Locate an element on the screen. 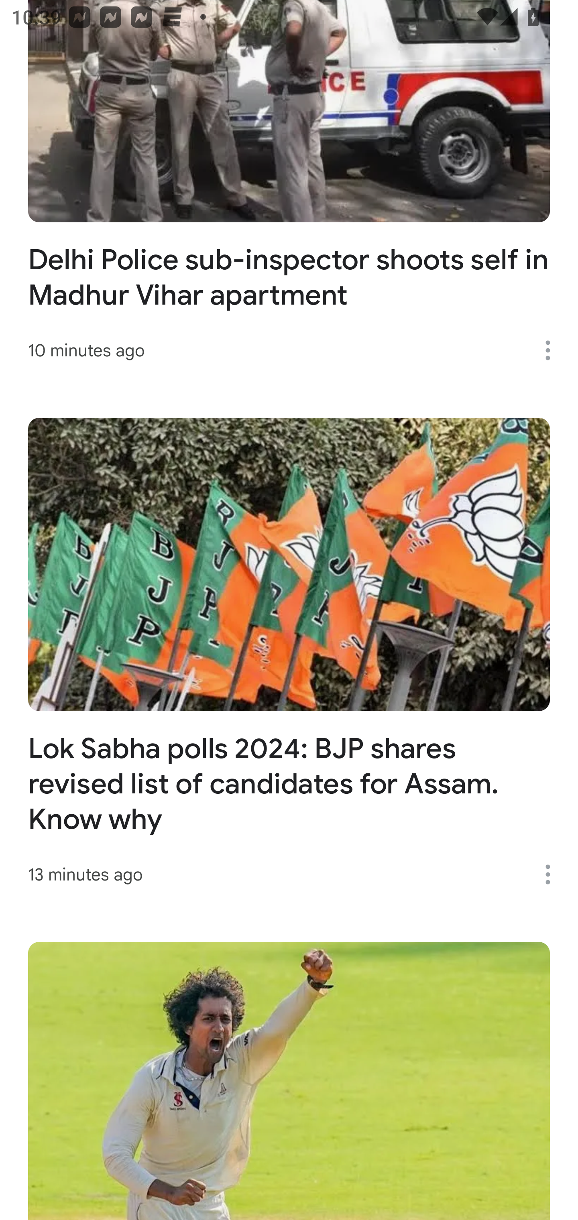 The height and width of the screenshot is (1220, 578). More options is located at coordinates (553, 350).